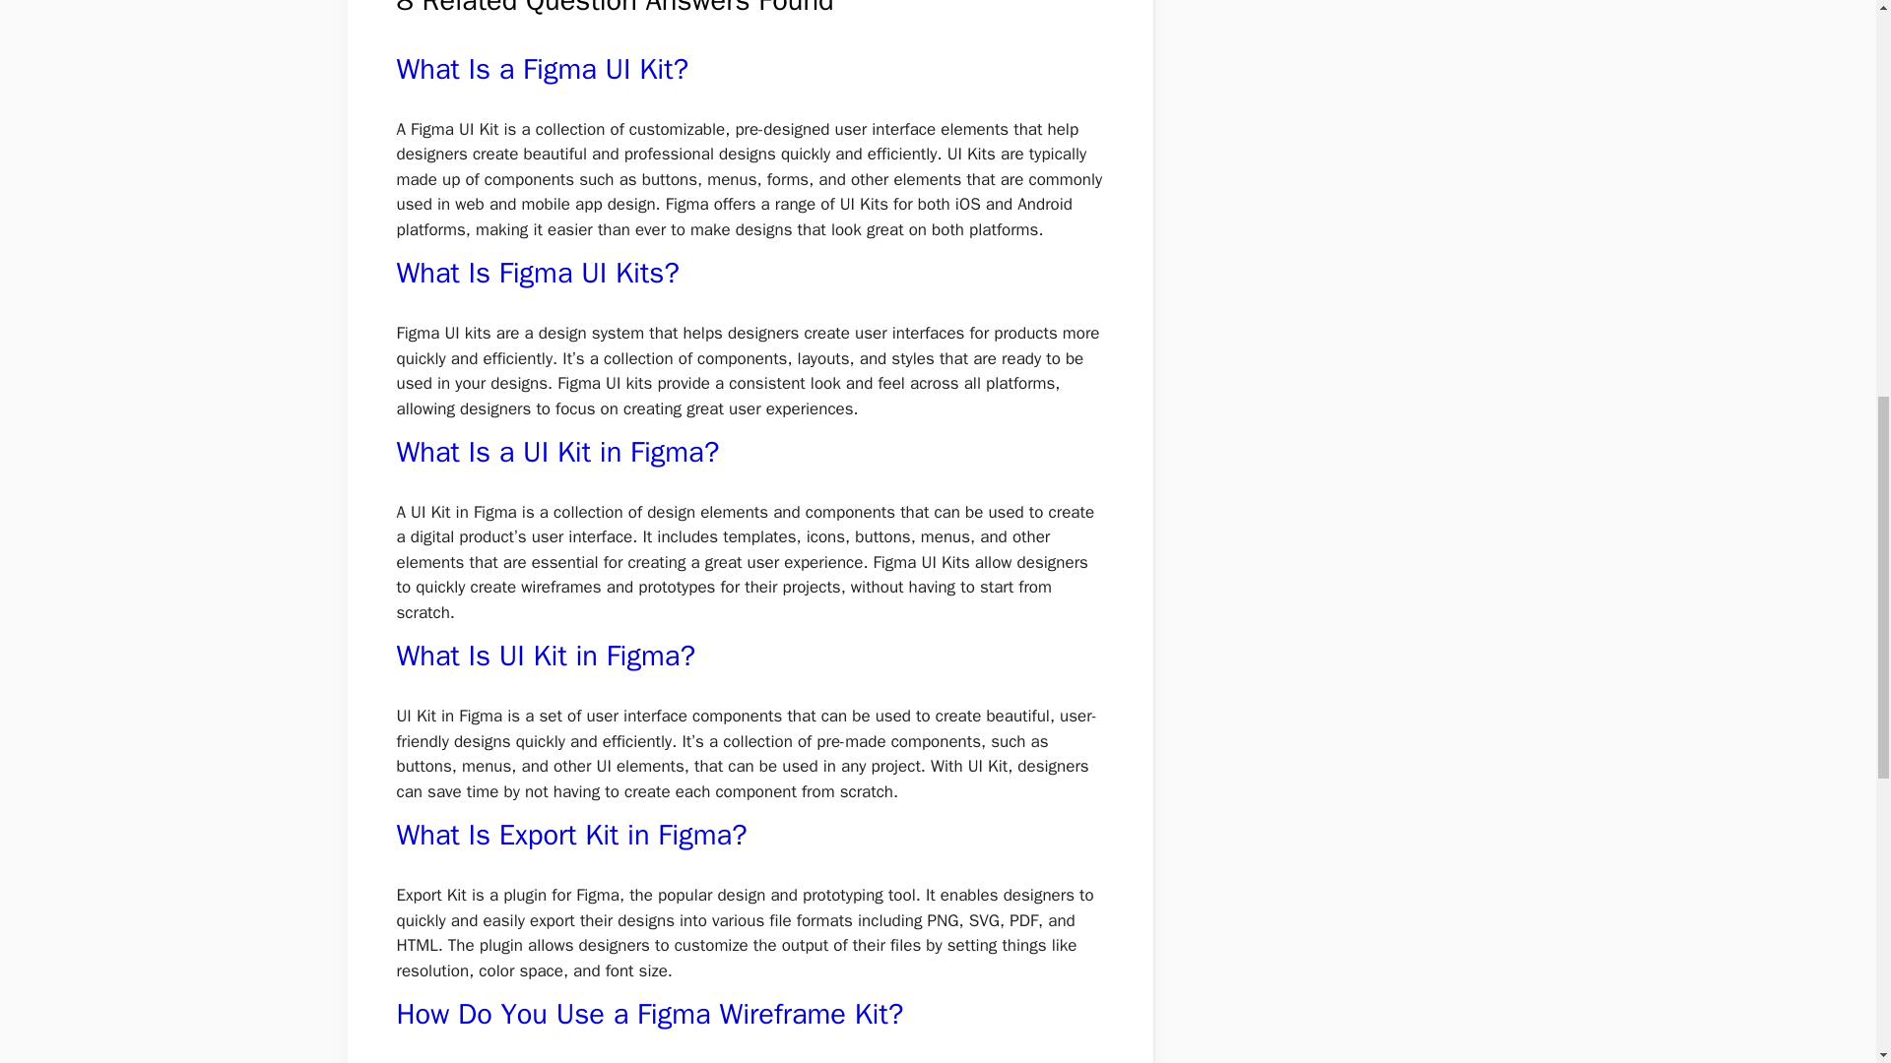 Image resolution: width=1891 pixels, height=1063 pixels. Describe the element at coordinates (542, 69) in the screenshot. I see `What Is a Figma UI Kit?` at that location.